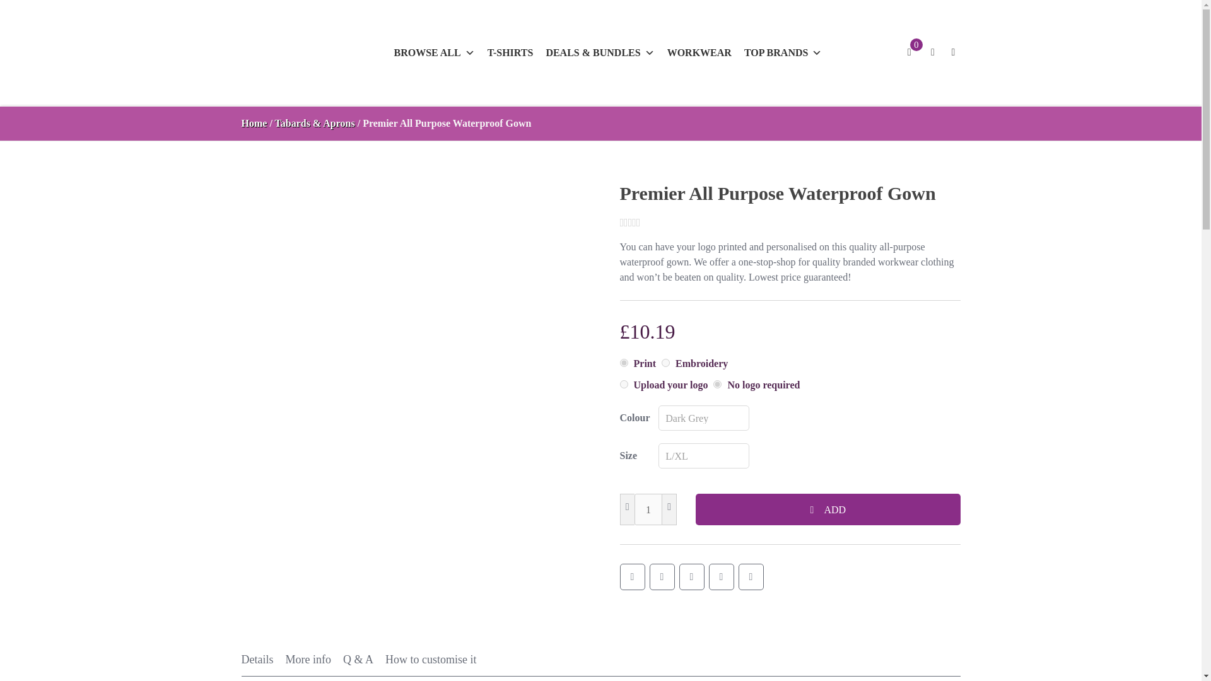  Describe the element at coordinates (282, 86) in the screenshot. I see `Your one-stop-shop for quality branded workwear clothing` at that location.